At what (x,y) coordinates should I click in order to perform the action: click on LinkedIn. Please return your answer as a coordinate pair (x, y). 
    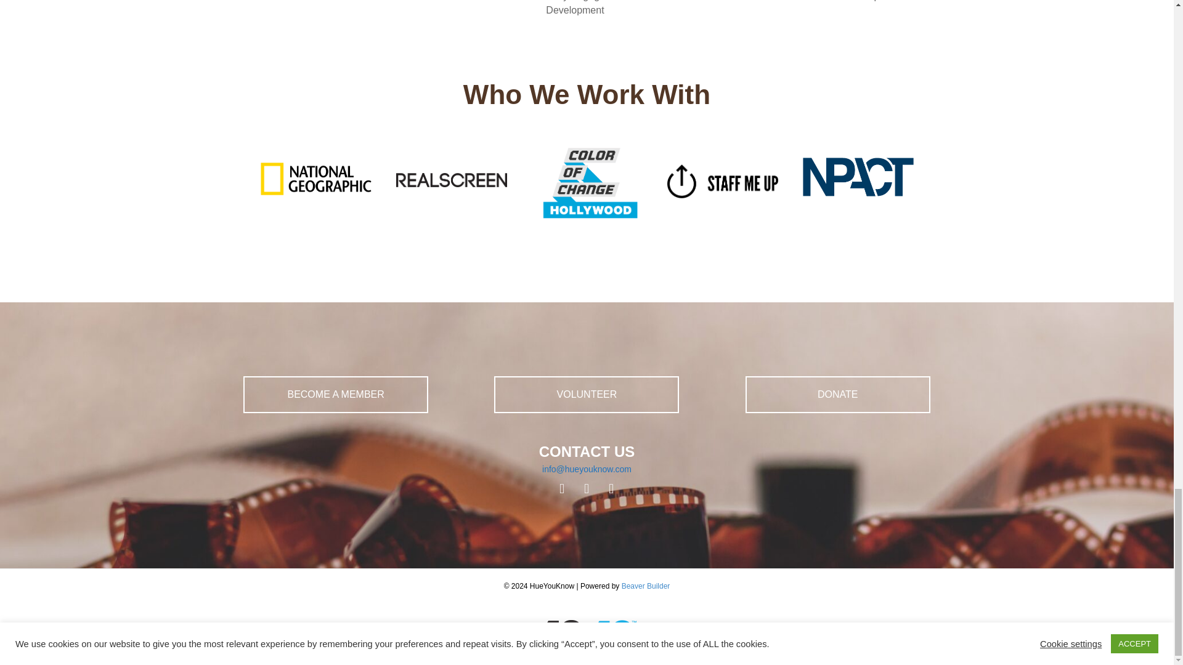
    Looking at the image, I should click on (587, 488).